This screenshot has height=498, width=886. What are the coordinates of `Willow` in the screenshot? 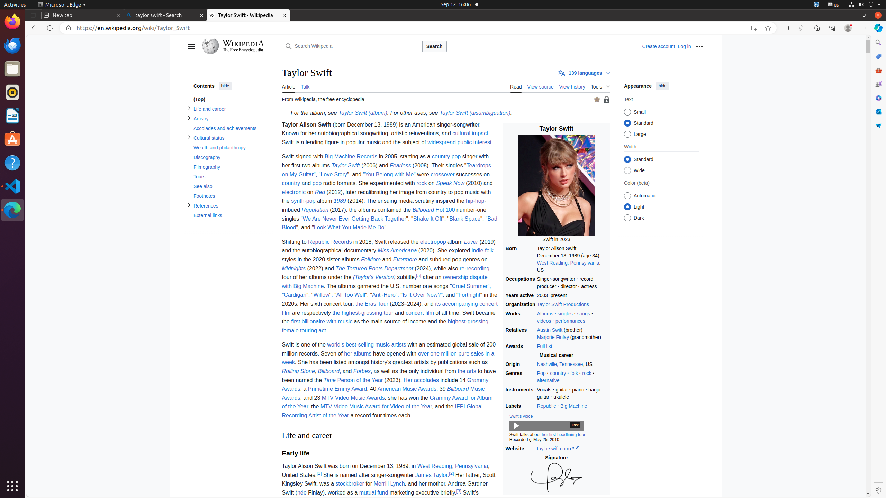 It's located at (321, 295).